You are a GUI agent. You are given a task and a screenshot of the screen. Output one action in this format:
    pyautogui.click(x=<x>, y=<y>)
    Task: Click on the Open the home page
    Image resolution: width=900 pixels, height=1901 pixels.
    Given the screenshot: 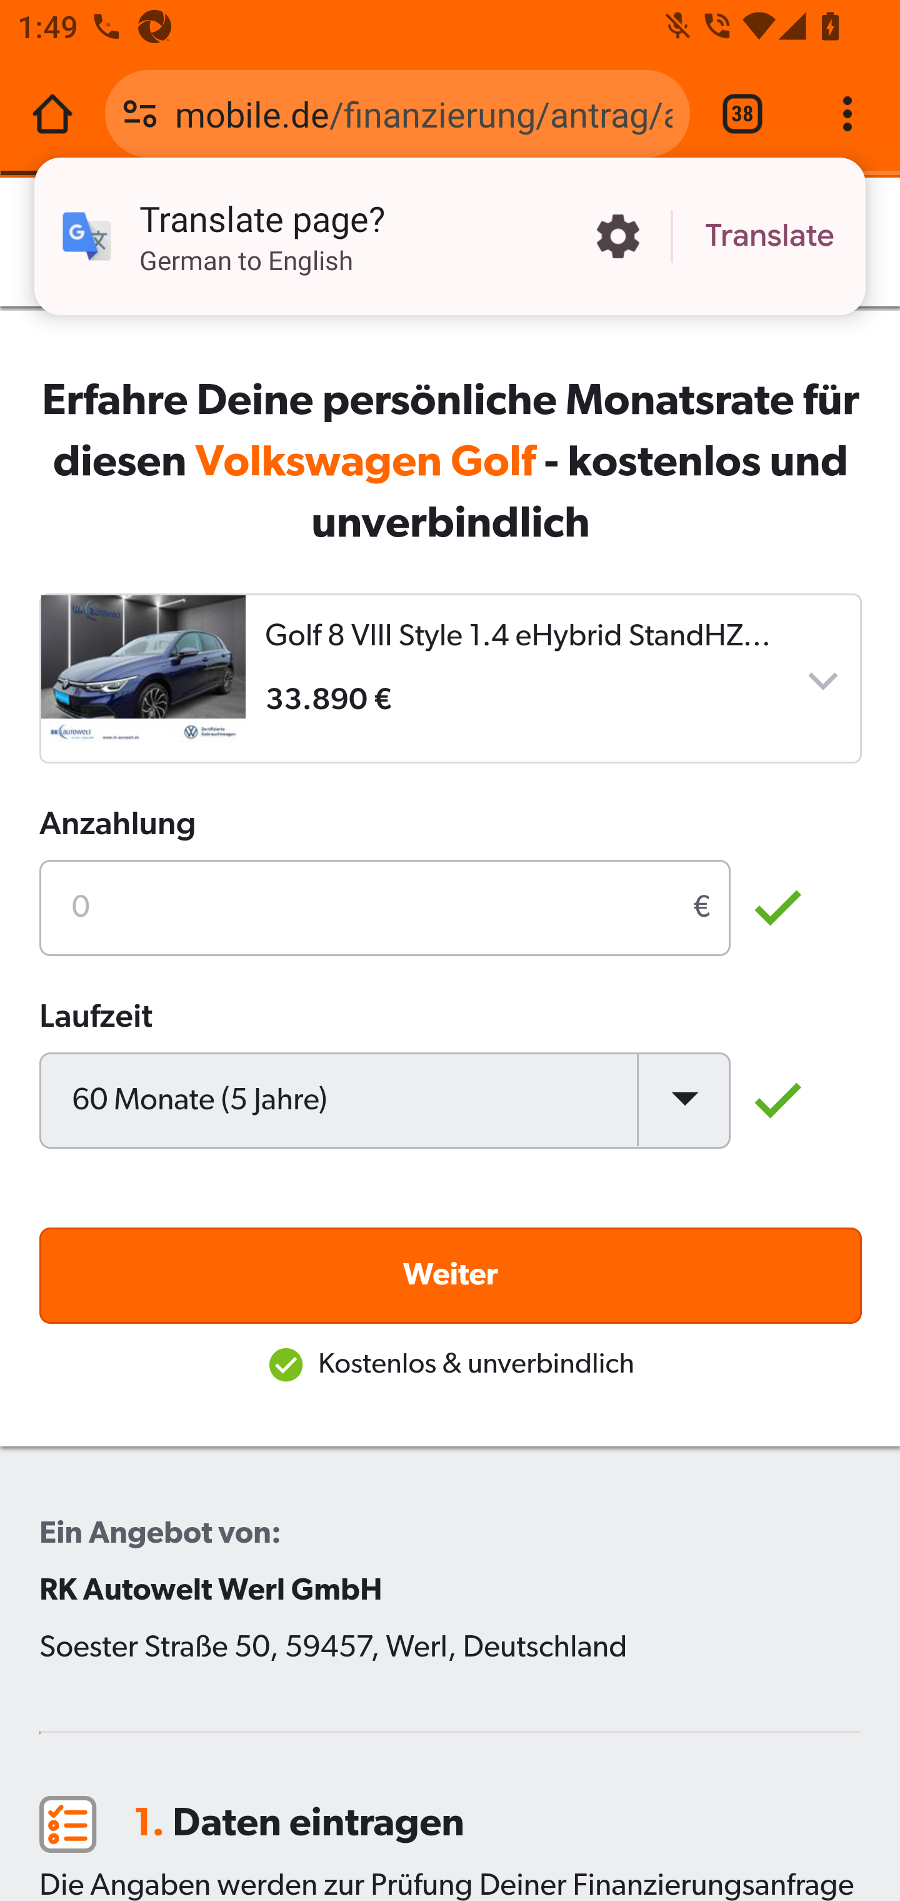 What is the action you would take?
    pyautogui.click(x=52, y=114)
    